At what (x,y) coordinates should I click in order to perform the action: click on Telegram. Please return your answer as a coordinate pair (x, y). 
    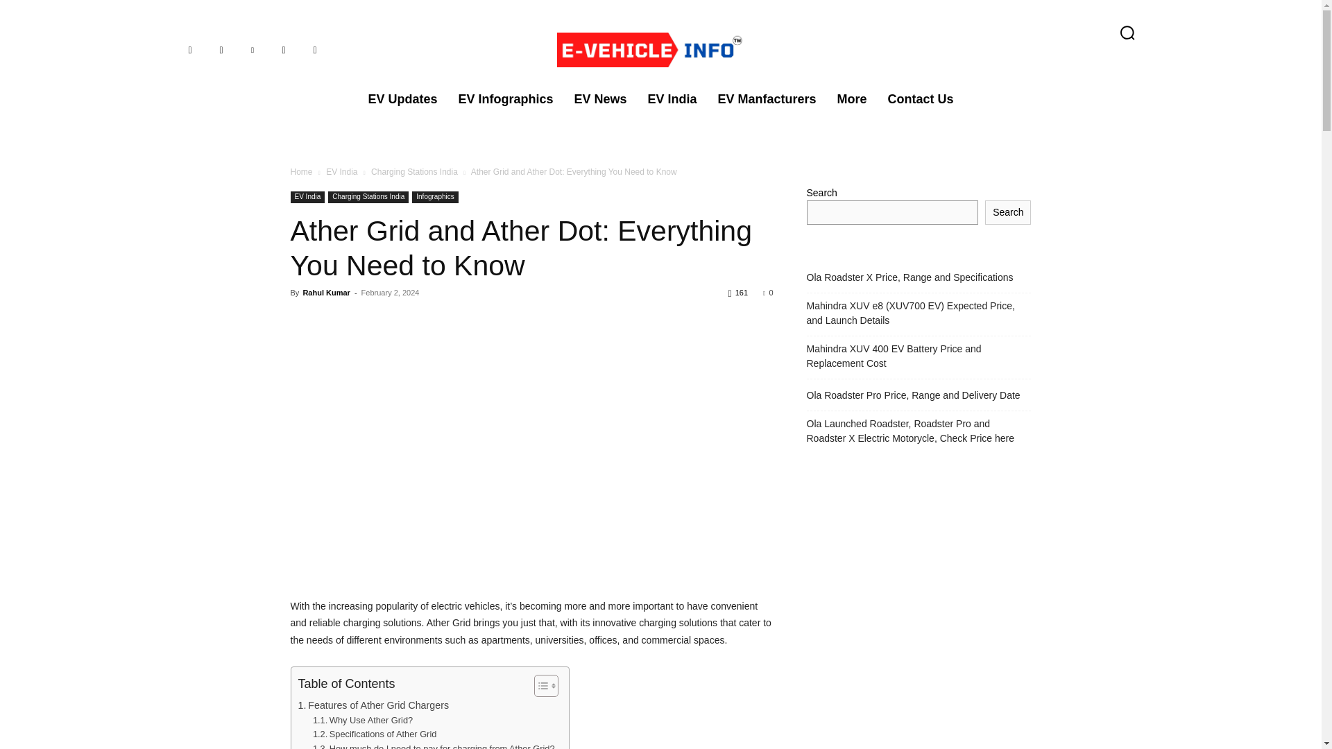
    Looking at the image, I should click on (283, 49).